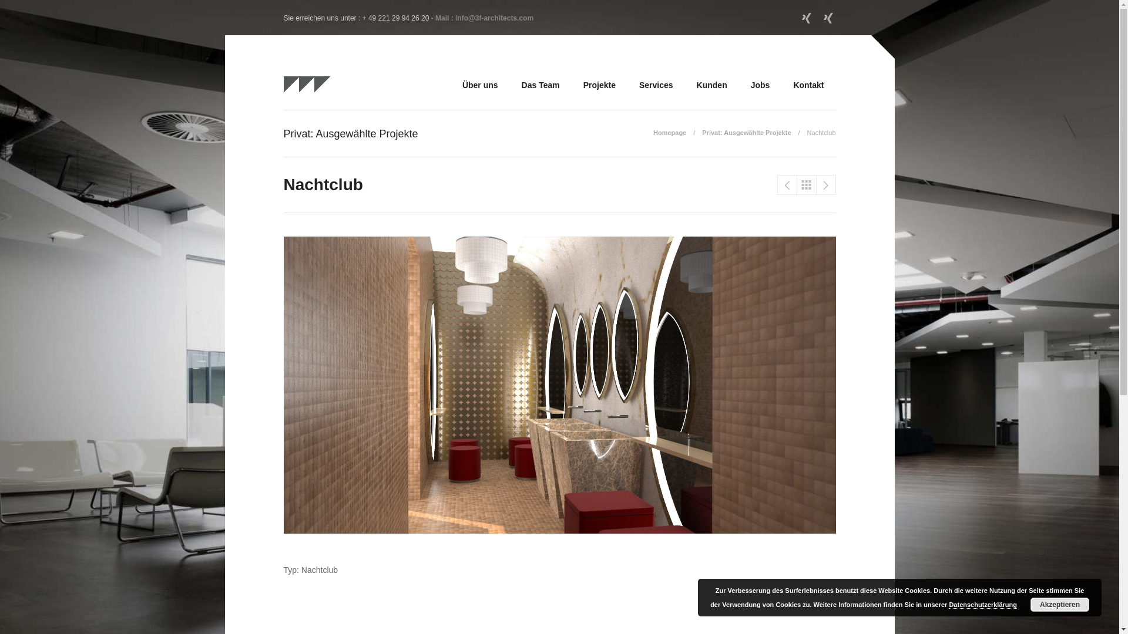  What do you see at coordinates (787, 185) in the screenshot?
I see `Intersport Krumholz, Fassadenkonzepte` at bounding box center [787, 185].